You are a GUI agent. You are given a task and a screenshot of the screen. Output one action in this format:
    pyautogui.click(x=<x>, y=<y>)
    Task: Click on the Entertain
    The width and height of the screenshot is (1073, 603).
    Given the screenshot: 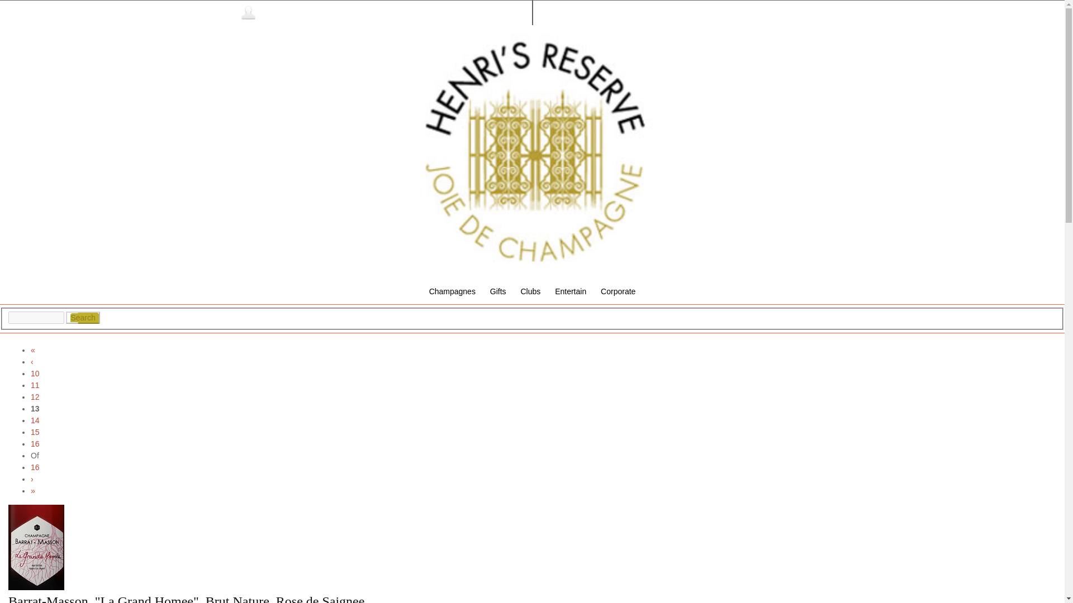 What is the action you would take?
    pyautogui.click(x=570, y=291)
    